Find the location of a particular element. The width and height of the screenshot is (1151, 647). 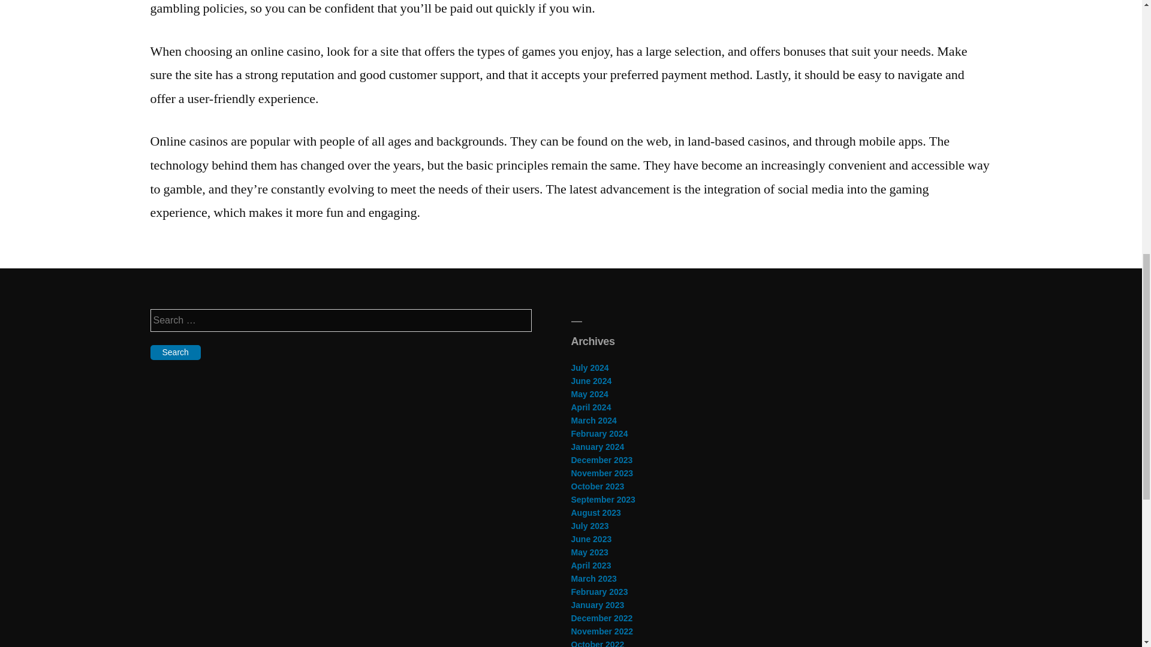

December 2023 is located at coordinates (601, 460).